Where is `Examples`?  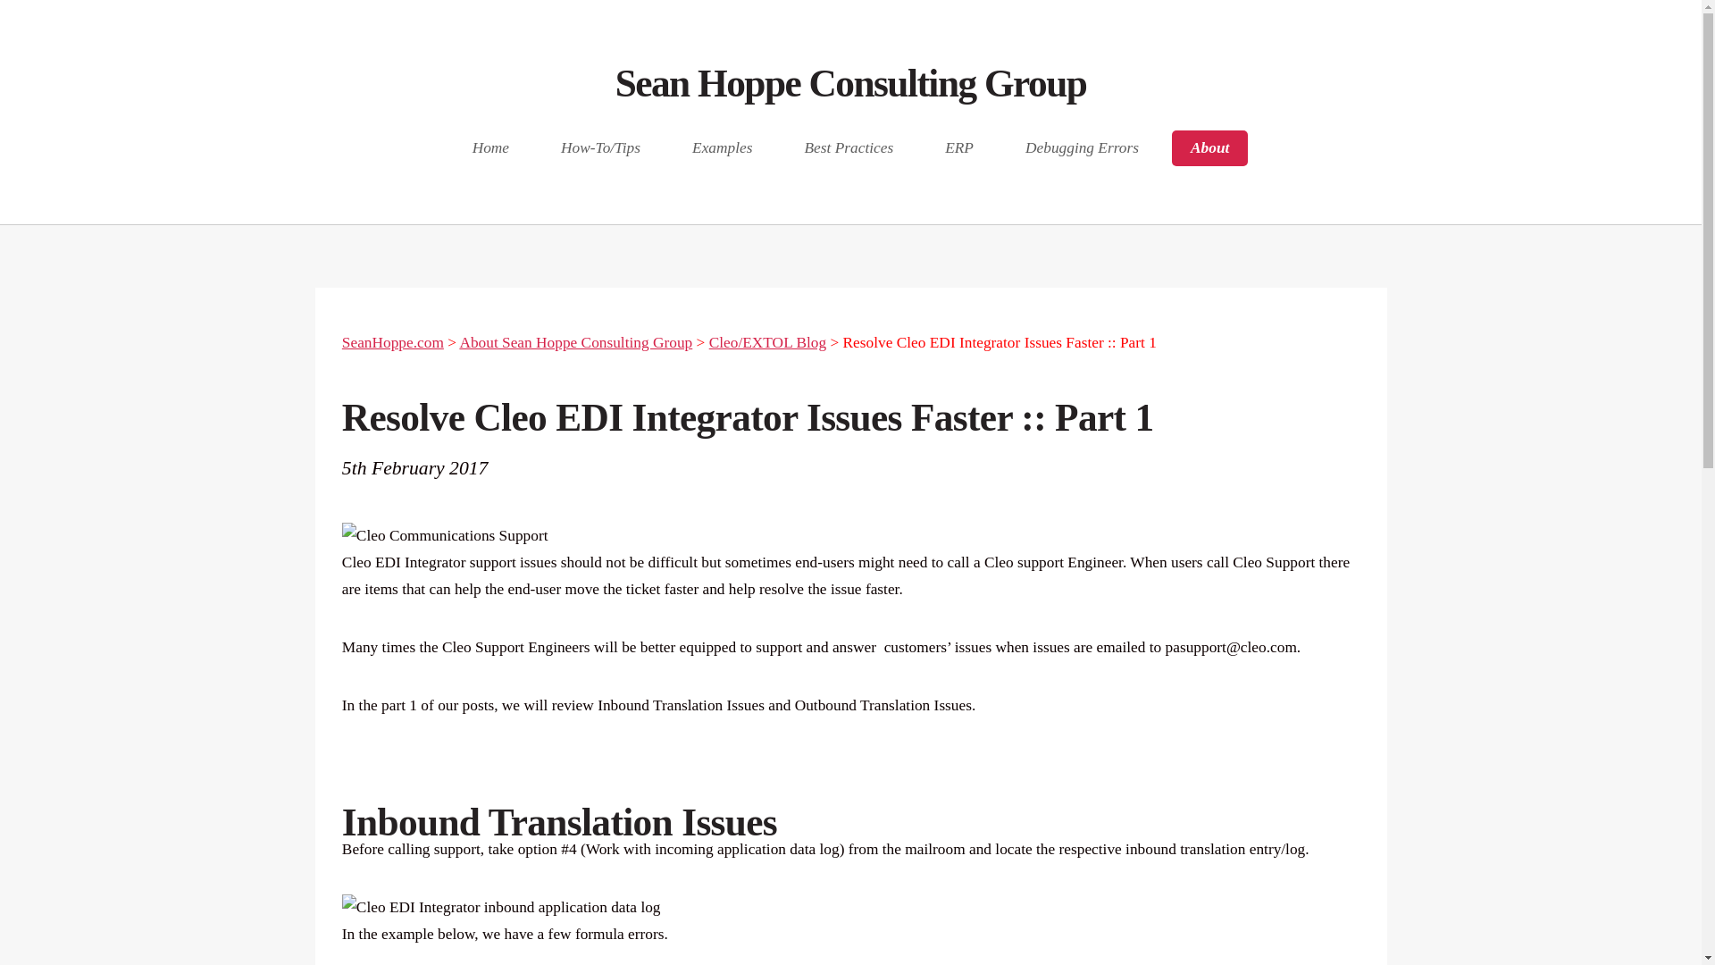
Examples is located at coordinates (722, 147).